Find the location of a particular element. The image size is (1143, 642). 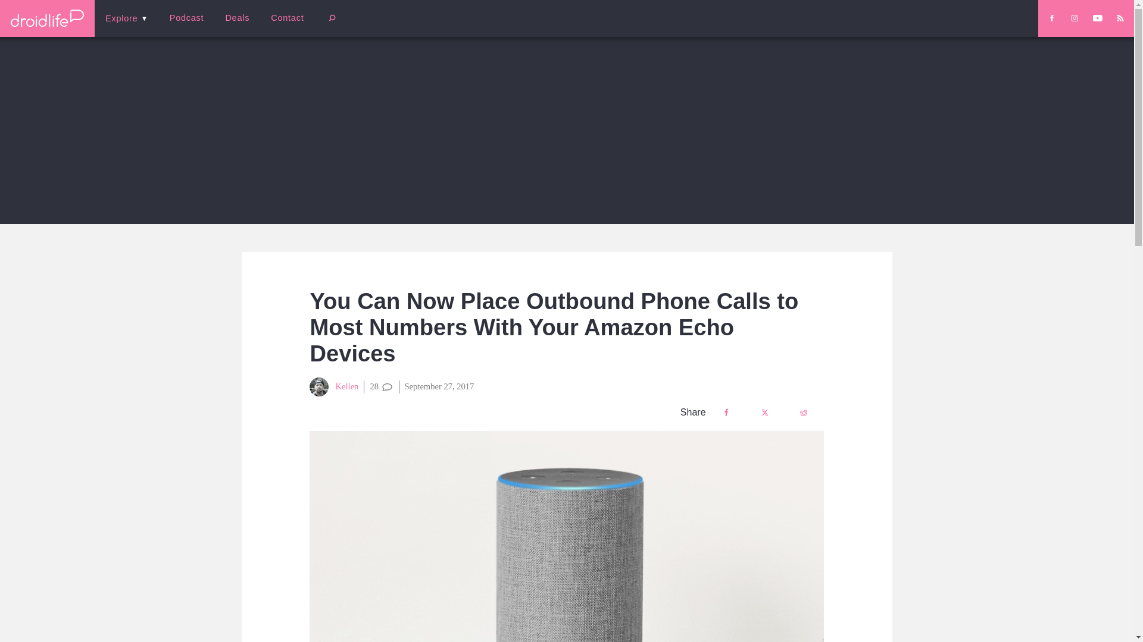

Droid Life on YouTube is located at coordinates (1098, 18).